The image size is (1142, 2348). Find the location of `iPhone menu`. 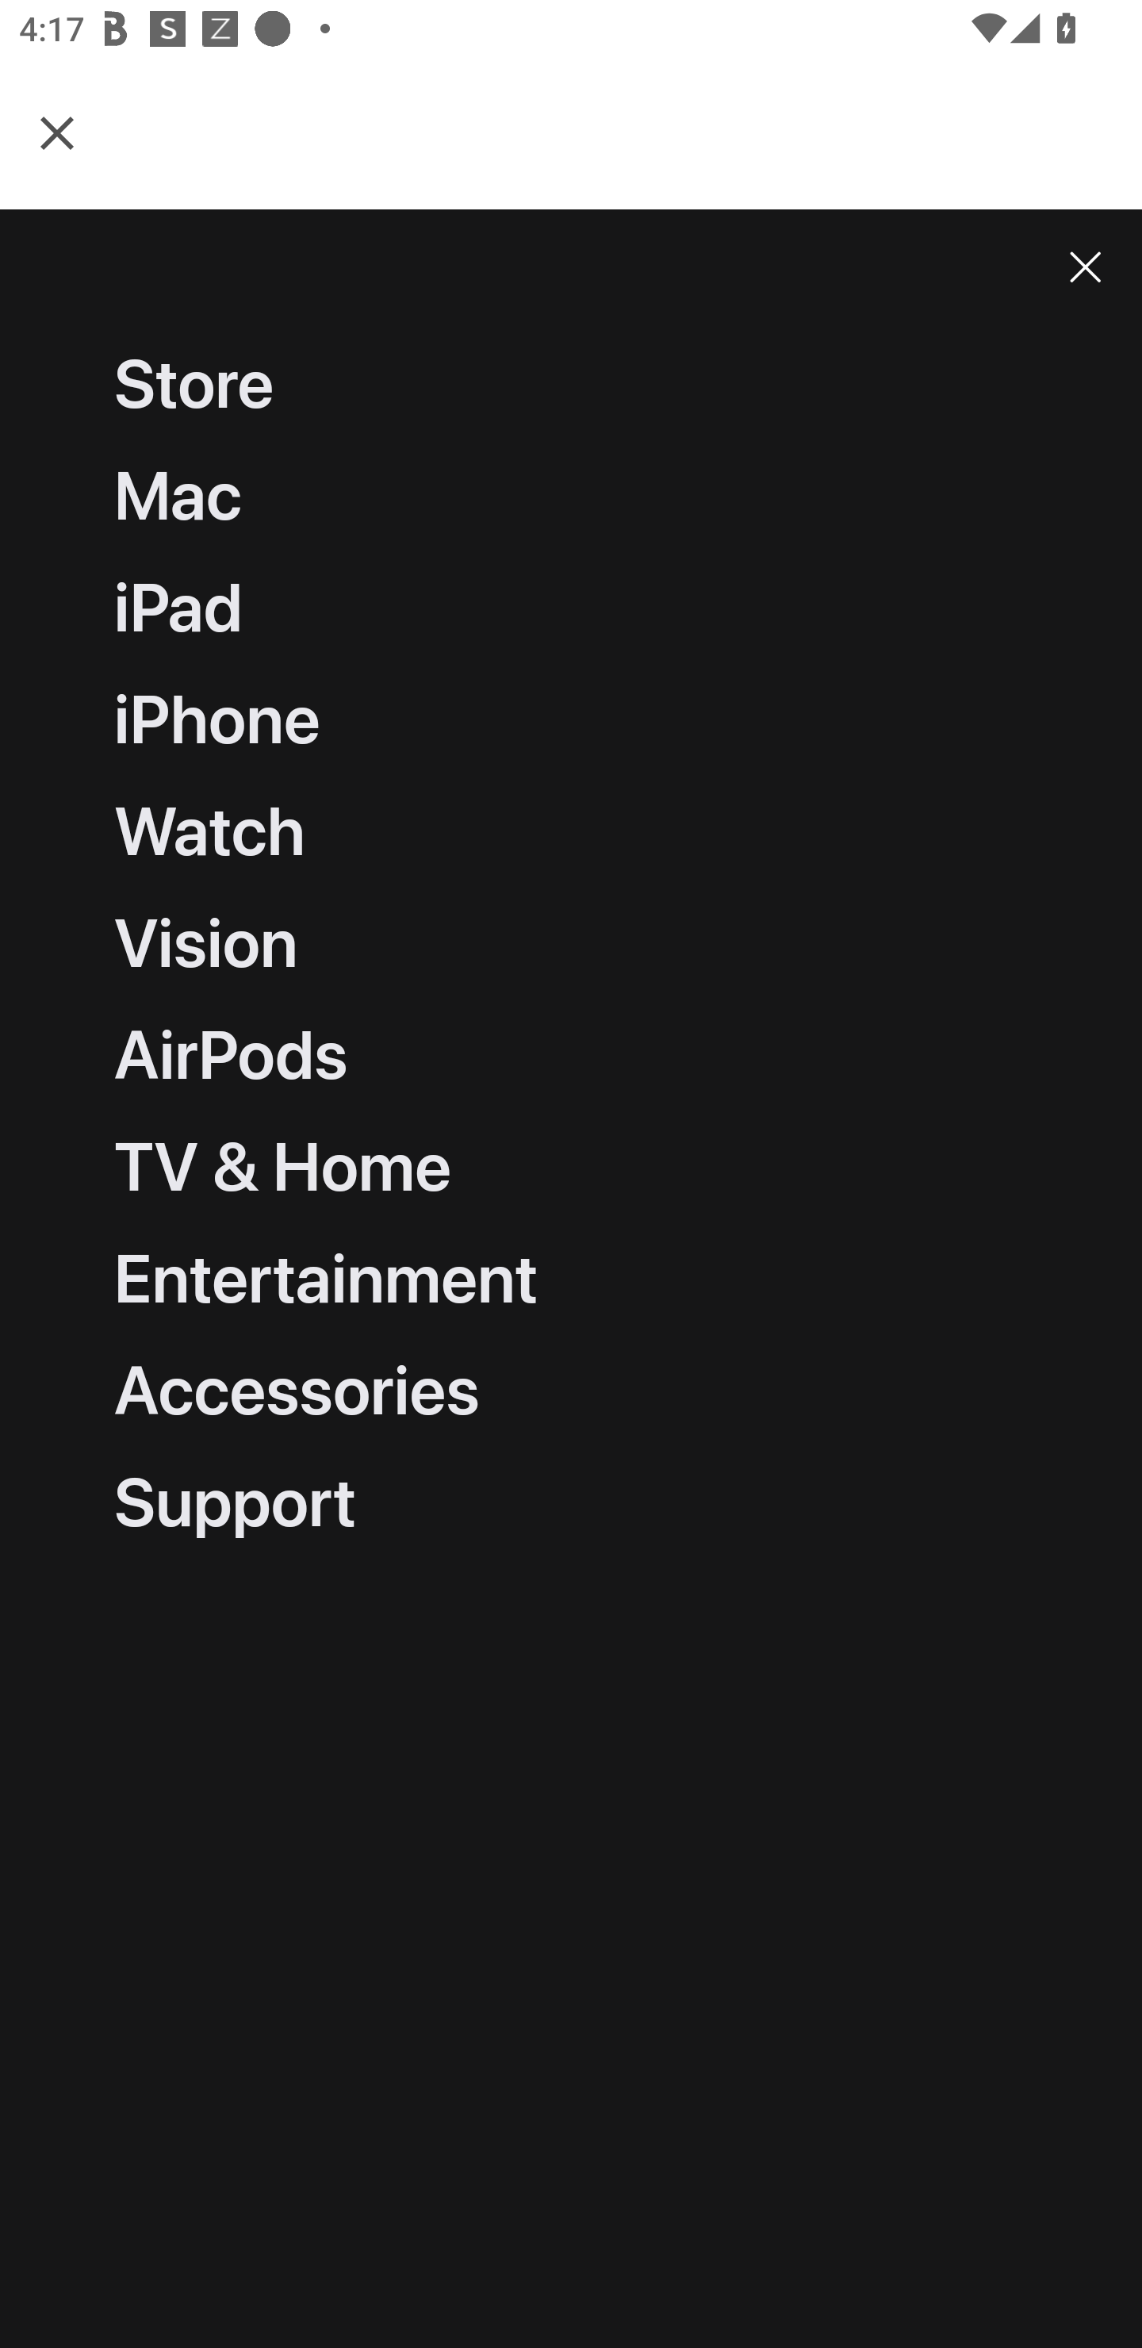

iPhone menu is located at coordinates (571, 720).